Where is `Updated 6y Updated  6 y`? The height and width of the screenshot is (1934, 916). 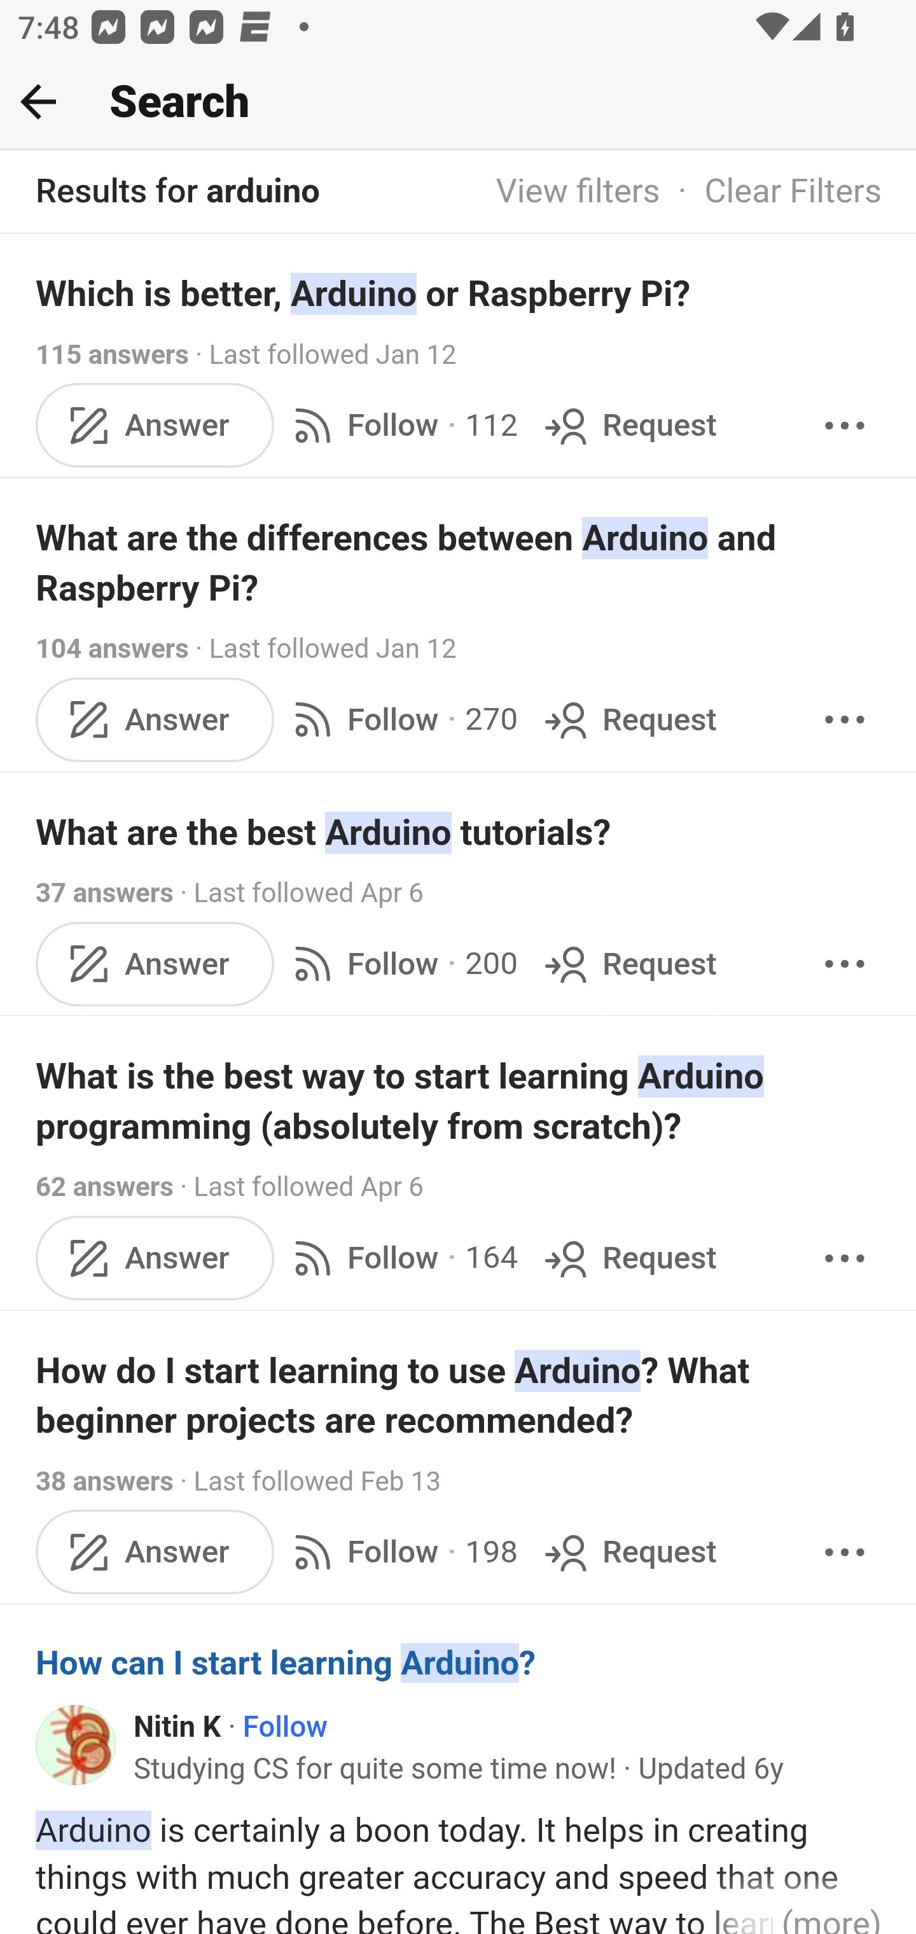 Updated 6y Updated  6 y is located at coordinates (711, 1769).